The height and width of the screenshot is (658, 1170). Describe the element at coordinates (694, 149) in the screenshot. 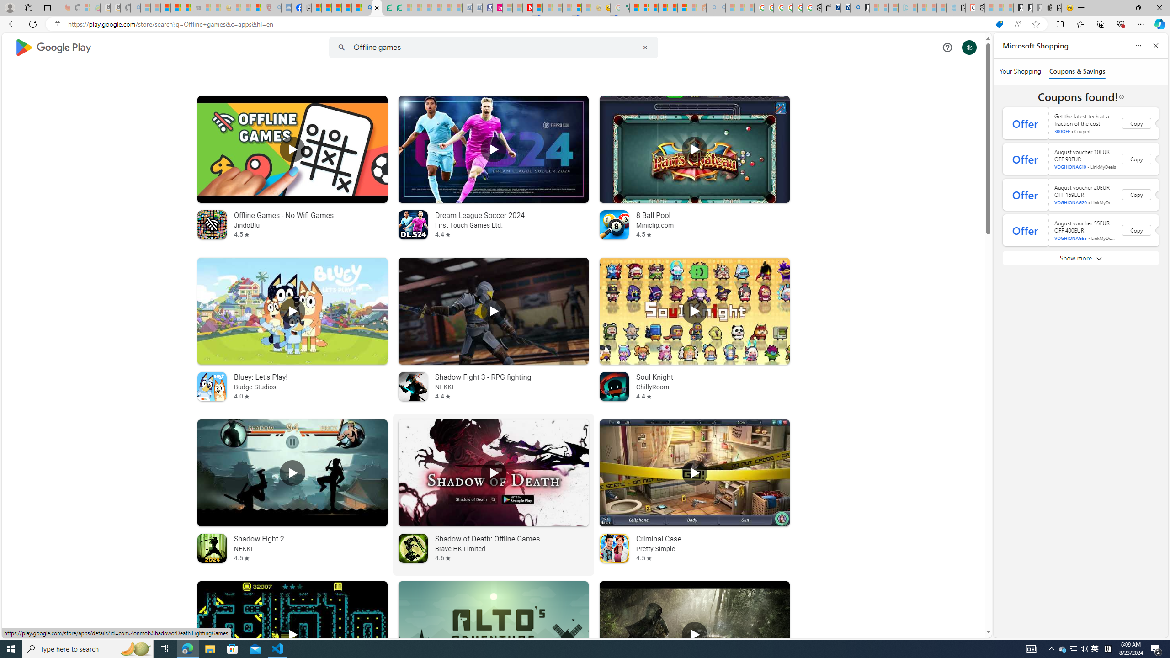

I see `Play 8 Ball Pool` at that location.